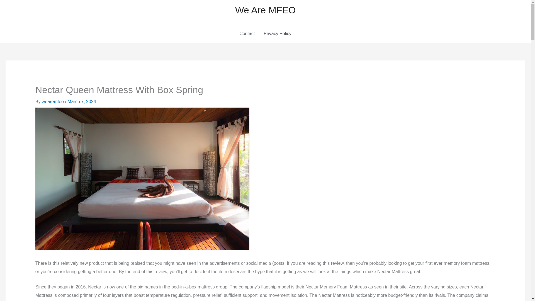 The width and height of the screenshot is (535, 301). I want to click on View all posts by wearemfeo, so click(53, 101).